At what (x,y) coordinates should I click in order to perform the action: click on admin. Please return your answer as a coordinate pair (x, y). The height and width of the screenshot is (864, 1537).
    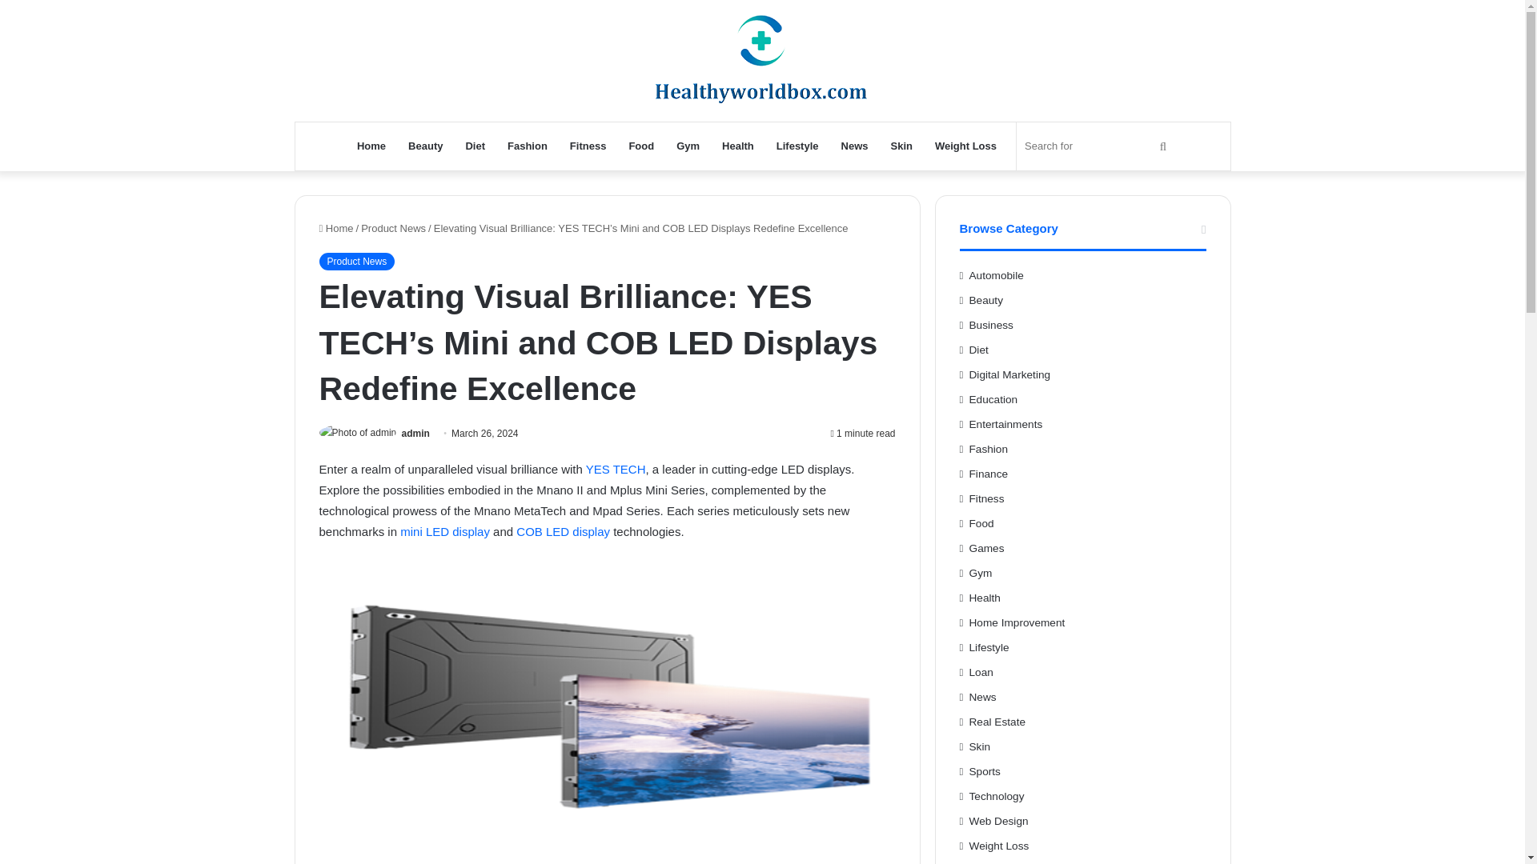
    Looking at the image, I should click on (415, 433).